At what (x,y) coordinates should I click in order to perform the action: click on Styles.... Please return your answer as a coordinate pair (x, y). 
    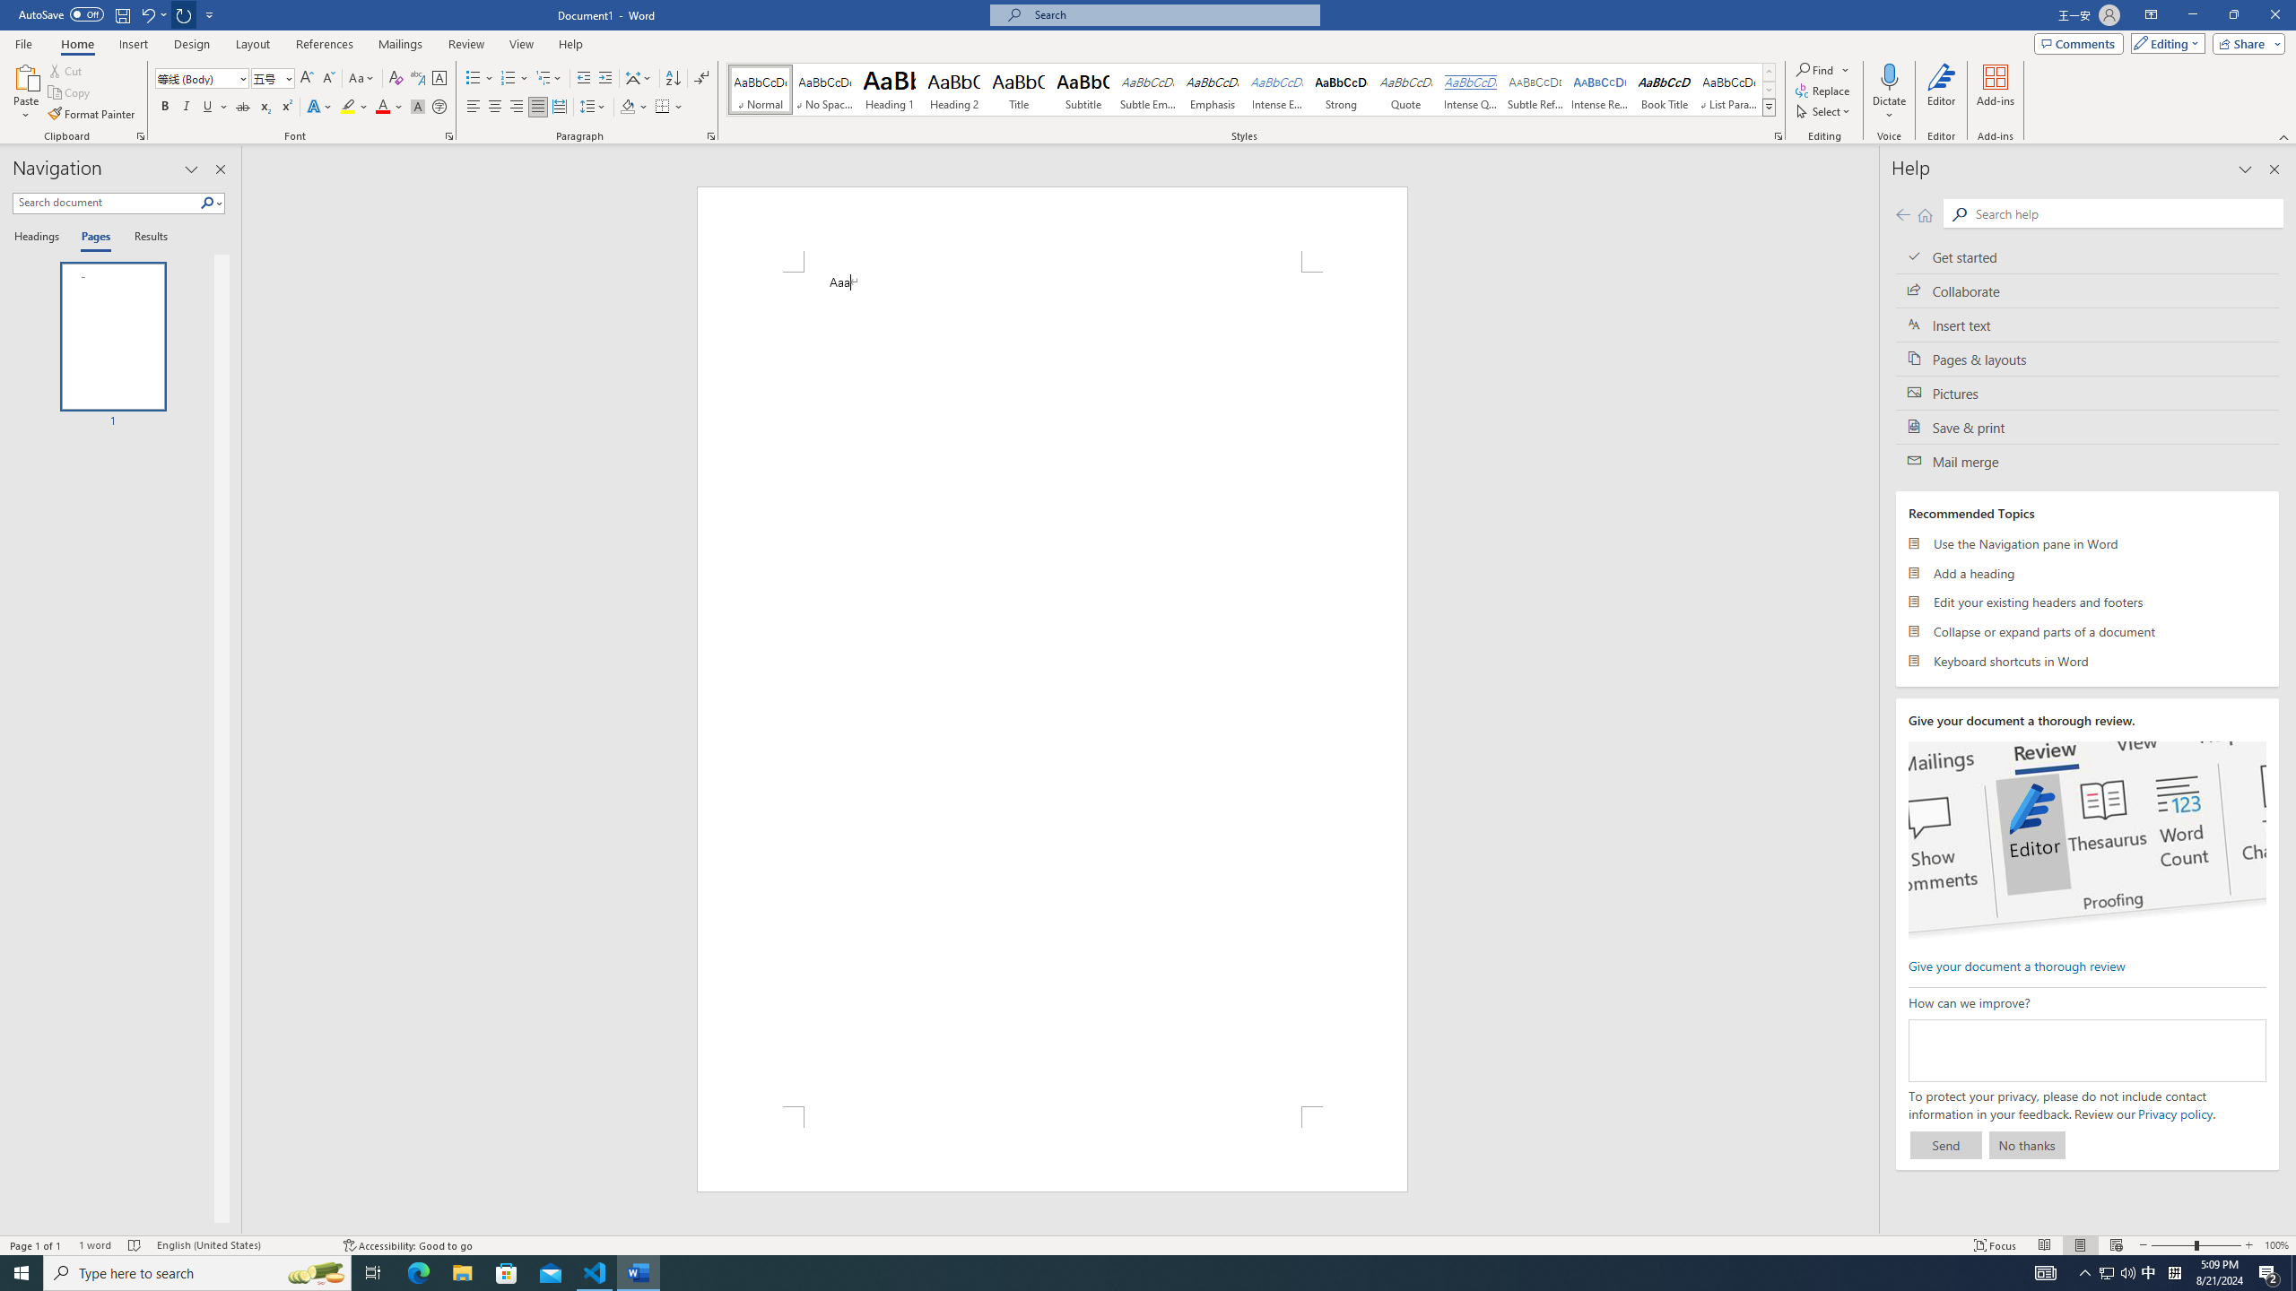
    Looking at the image, I should click on (1778, 136).